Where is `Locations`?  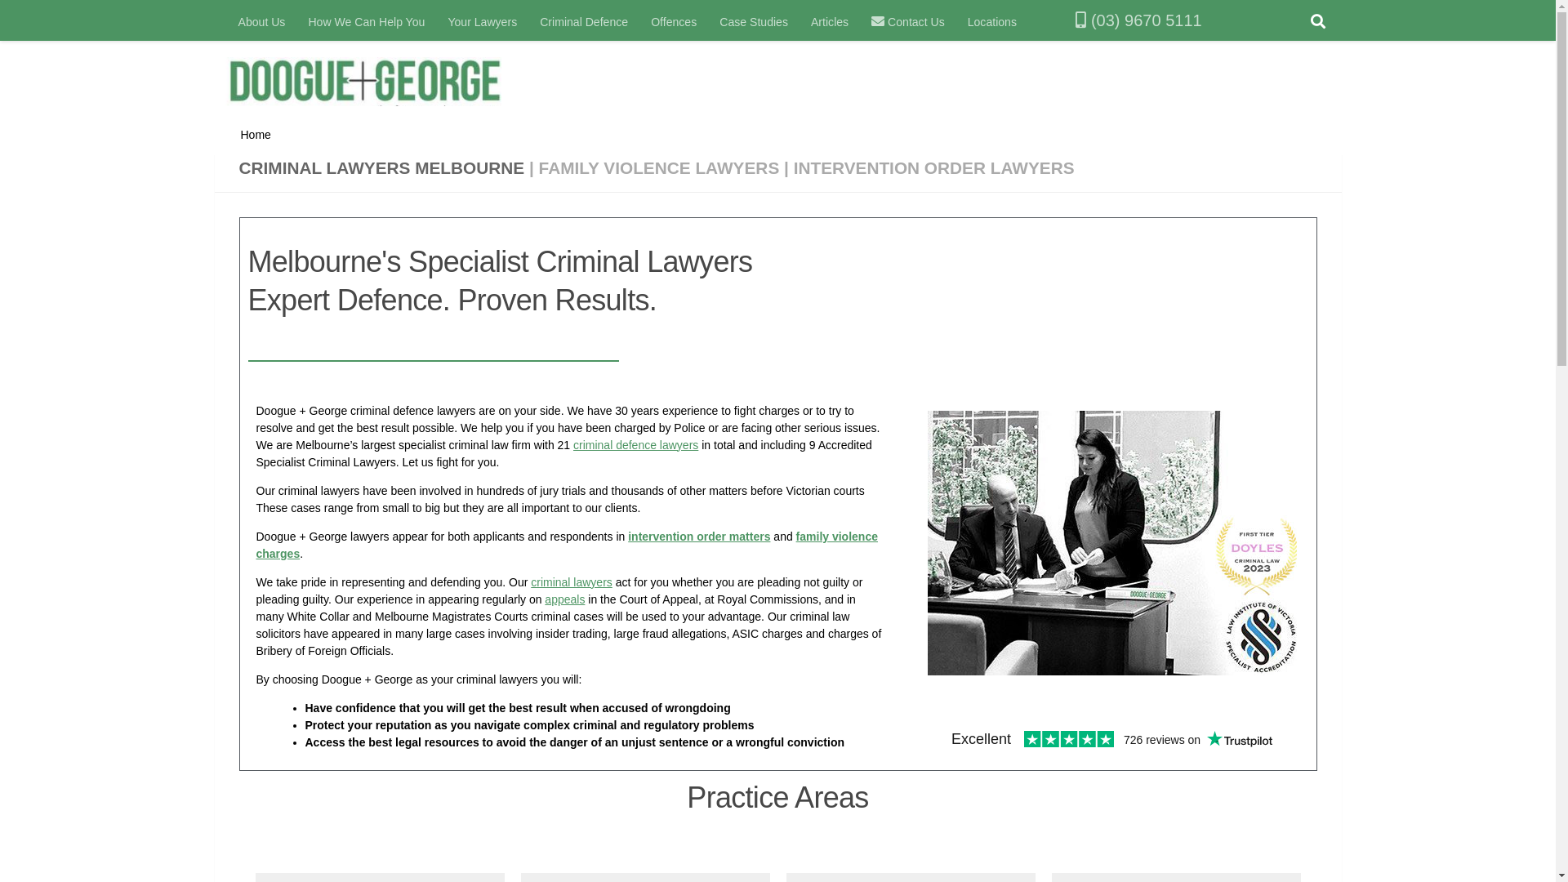 Locations is located at coordinates (992, 22).